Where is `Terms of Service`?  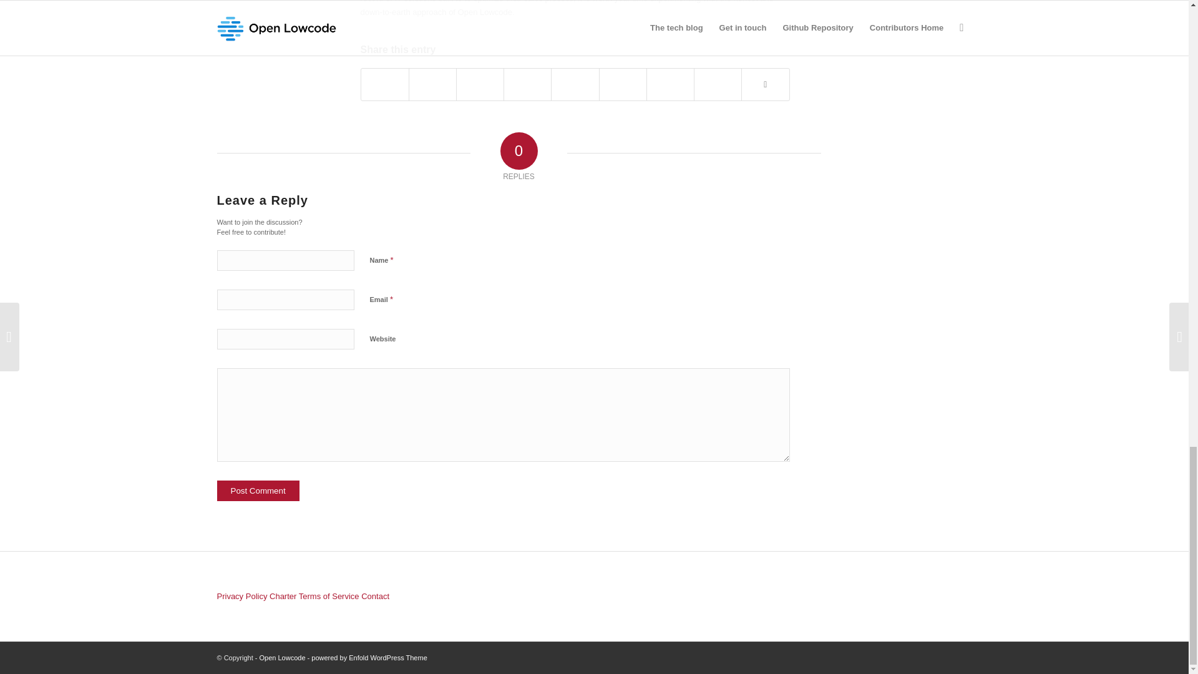
Terms of Service is located at coordinates (329, 597).